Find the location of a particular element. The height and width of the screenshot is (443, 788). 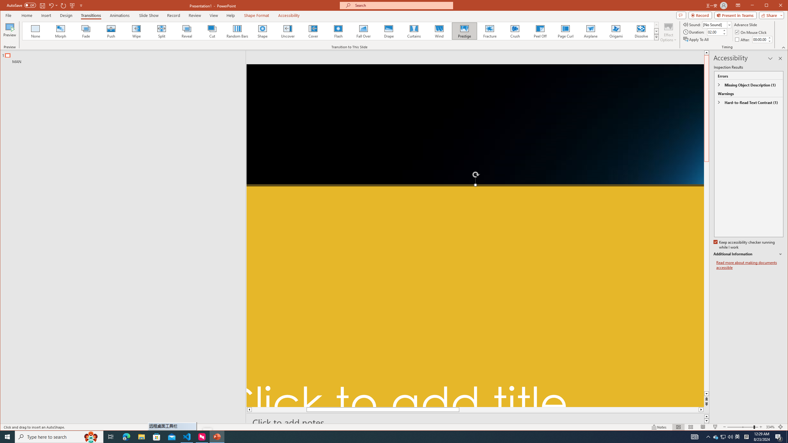

Line down is located at coordinates (706, 394).